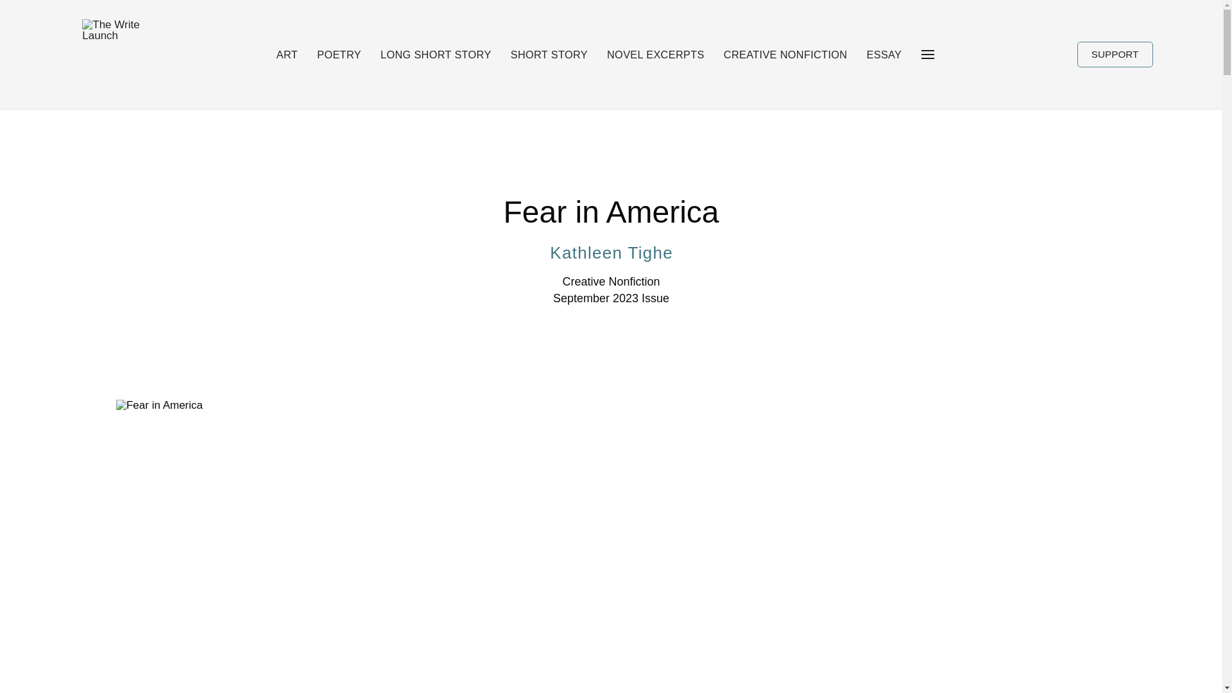  I want to click on Kathleen Tighe, so click(610, 252).